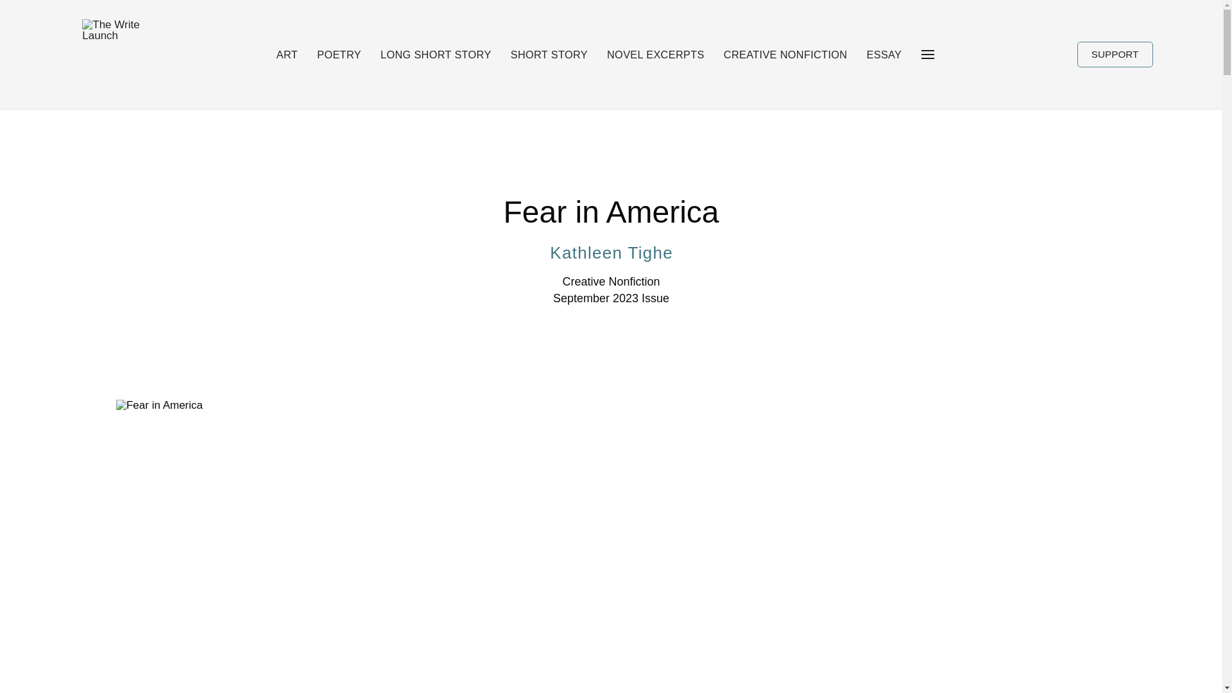  I want to click on Kathleen Tighe, so click(610, 252).